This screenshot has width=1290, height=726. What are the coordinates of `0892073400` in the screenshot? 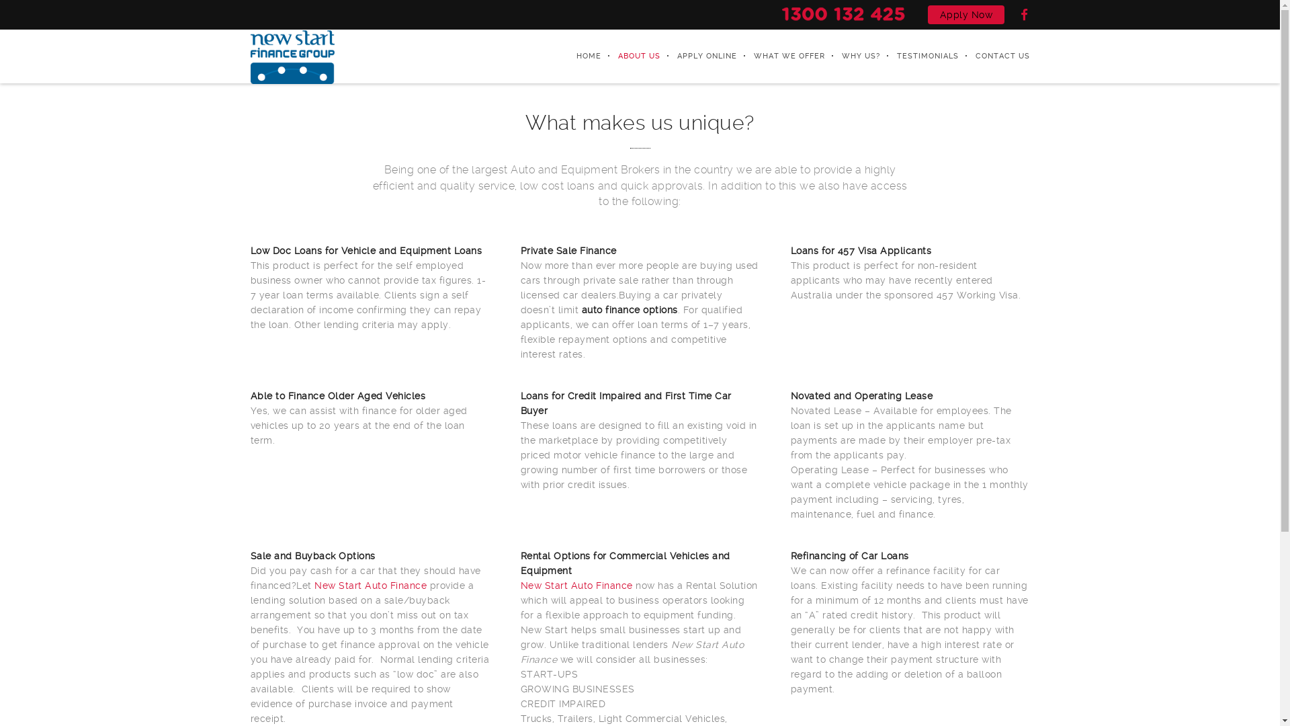 It's located at (844, 13).